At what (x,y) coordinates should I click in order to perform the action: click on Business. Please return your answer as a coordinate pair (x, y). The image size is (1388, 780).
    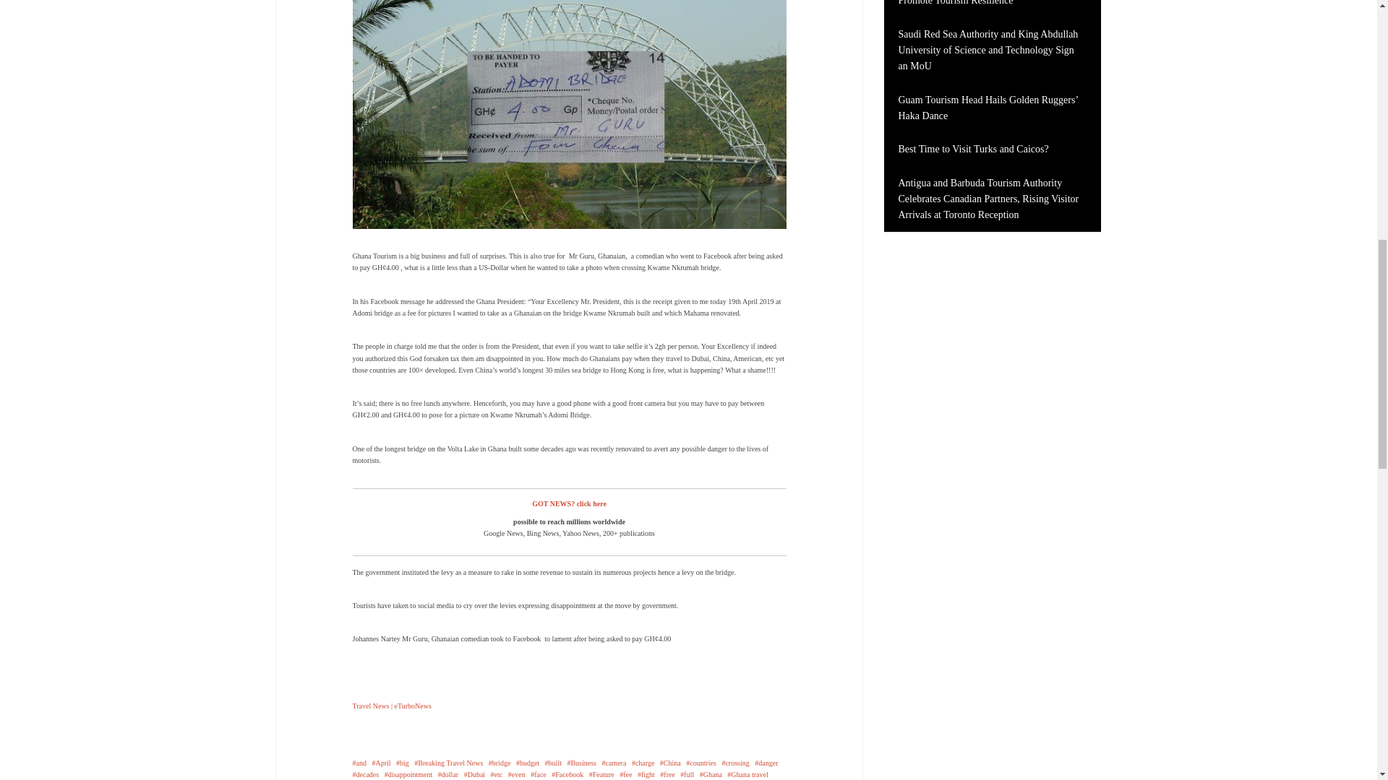
    Looking at the image, I should click on (581, 763).